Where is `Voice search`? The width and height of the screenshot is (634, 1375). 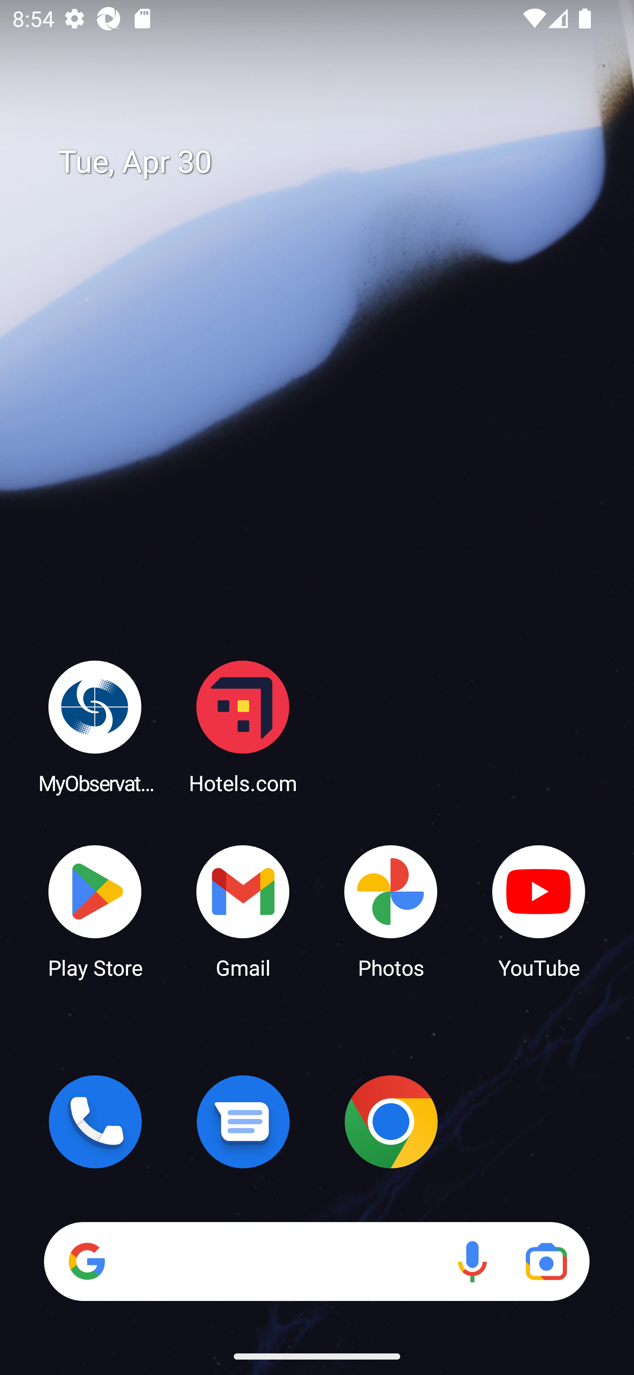
Voice search is located at coordinates (472, 1261).